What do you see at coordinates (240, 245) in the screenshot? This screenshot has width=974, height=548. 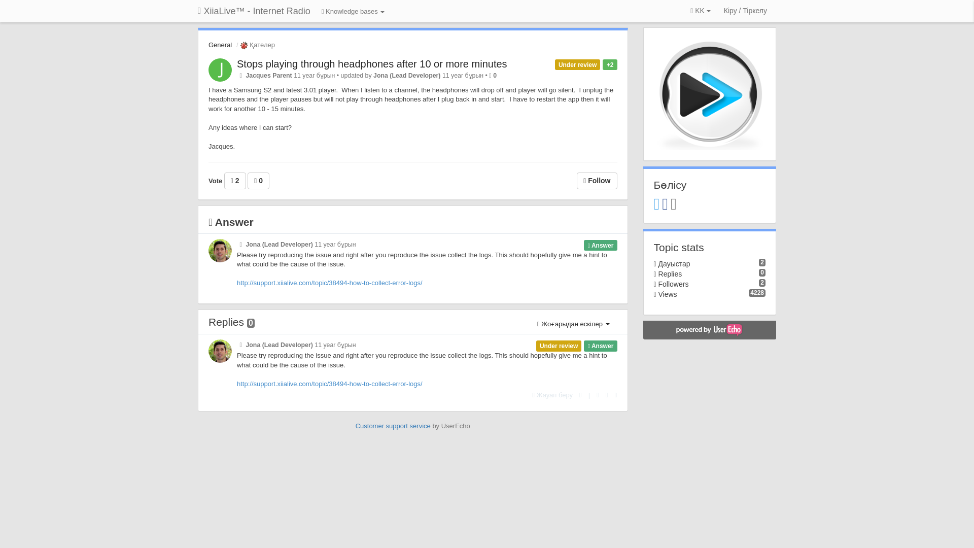 I see `via Forum` at bounding box center [240, 245].